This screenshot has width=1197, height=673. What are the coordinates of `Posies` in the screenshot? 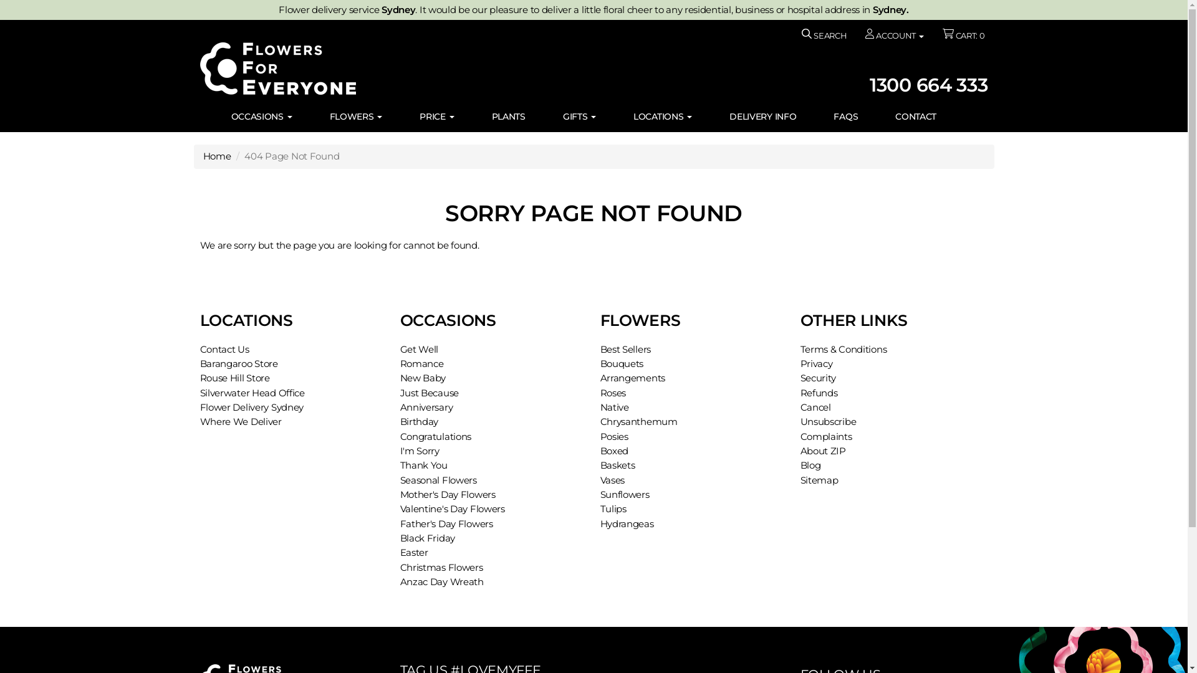 It's located at (613, 437).